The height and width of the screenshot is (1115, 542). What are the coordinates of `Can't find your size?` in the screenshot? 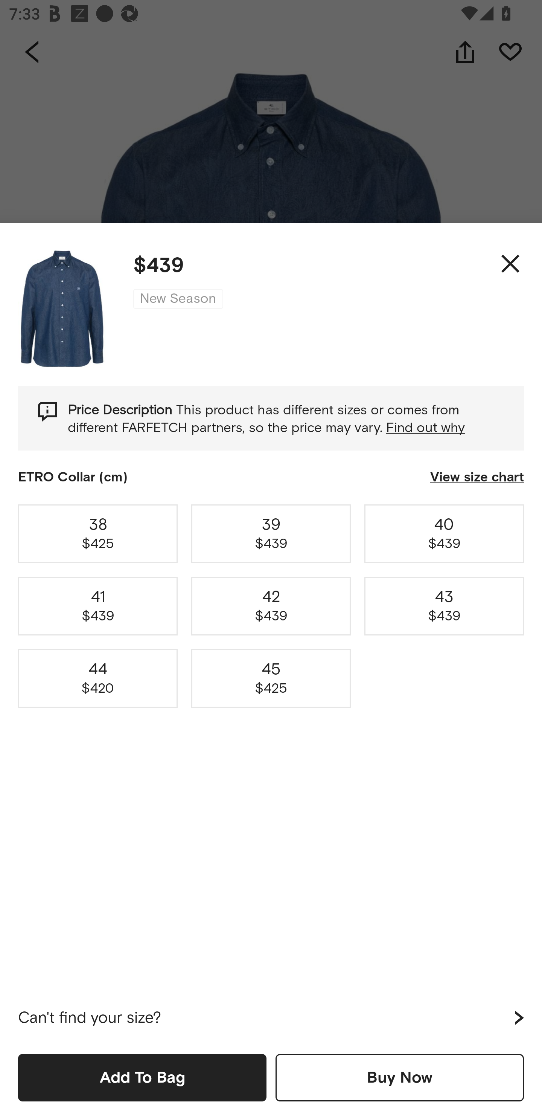 It's located at (271, 1018).